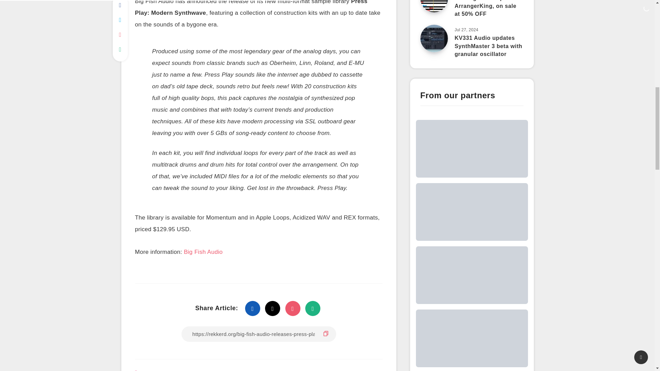  What do you see at coordinates (203, 253) in the screenshot?
I see `Big Fish Audio` at bounding box center [203, 253].